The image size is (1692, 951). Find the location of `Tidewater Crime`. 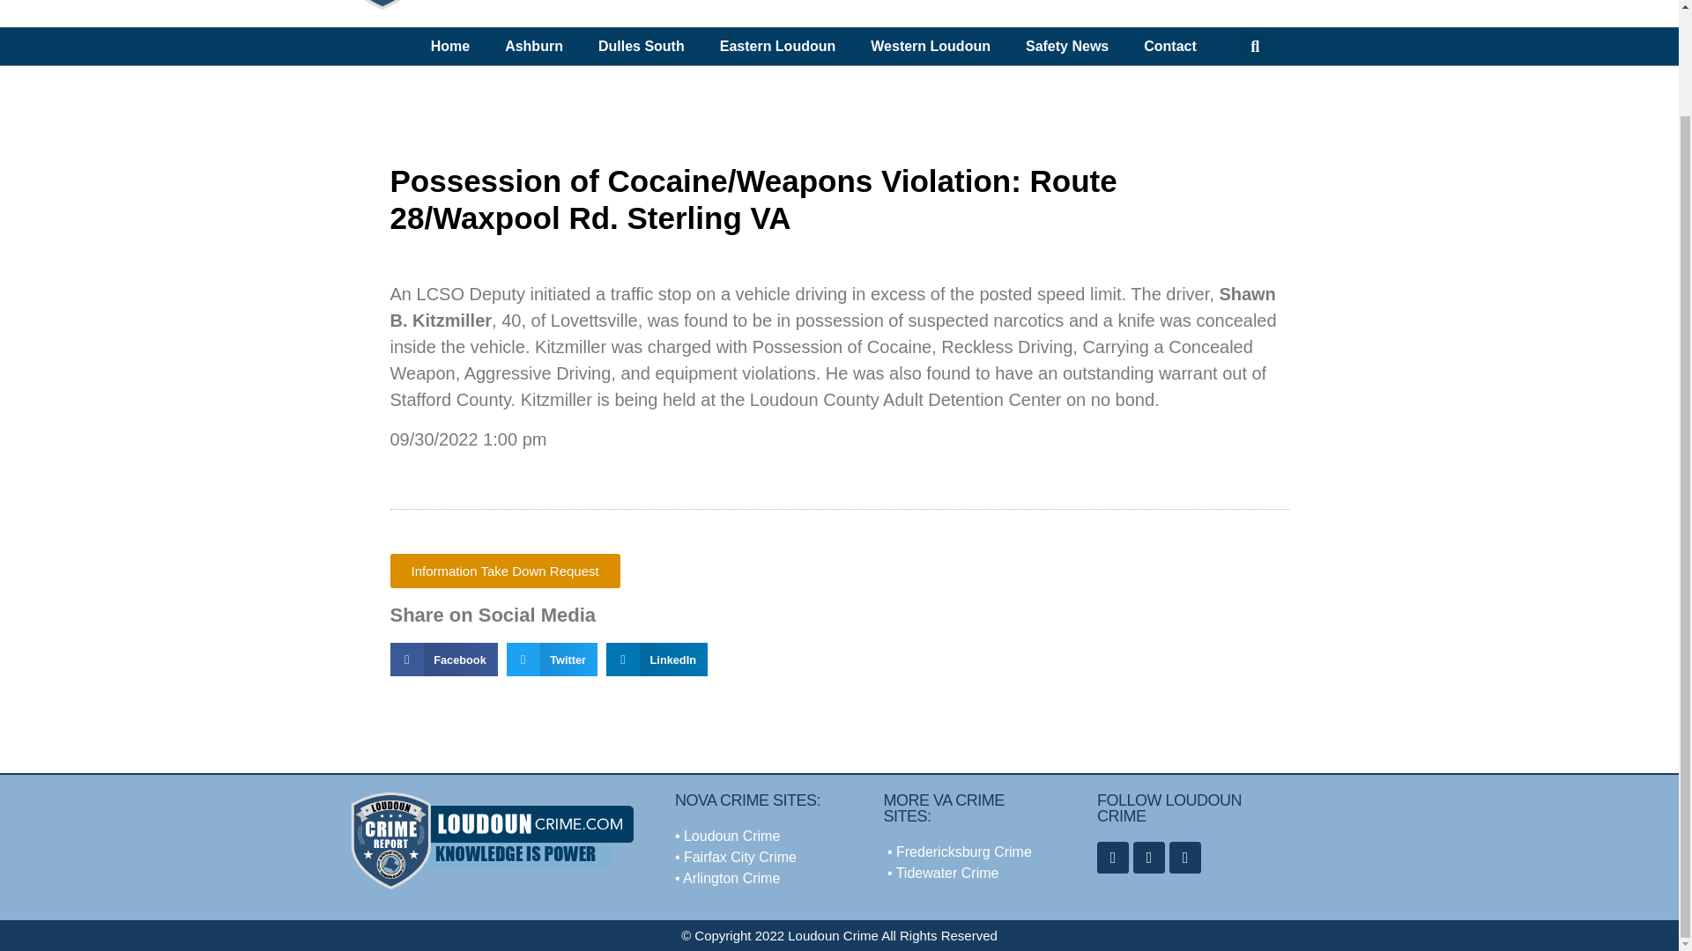

Tidewater Crime is located at coordinates (948, 873).